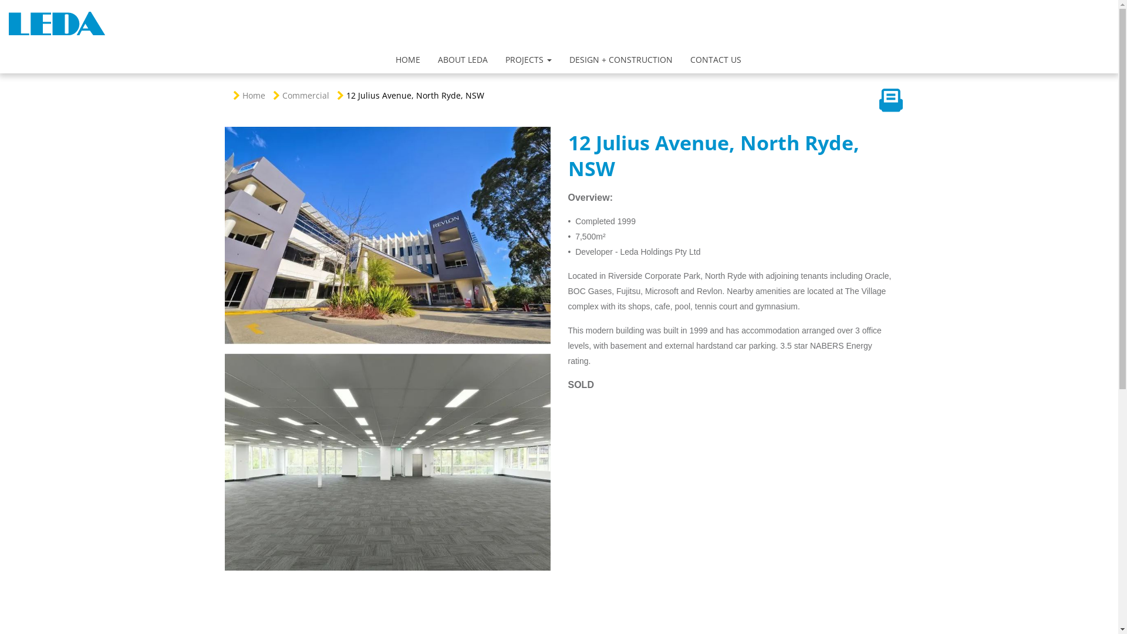  I want to click on Commercial, so click(305, 95).